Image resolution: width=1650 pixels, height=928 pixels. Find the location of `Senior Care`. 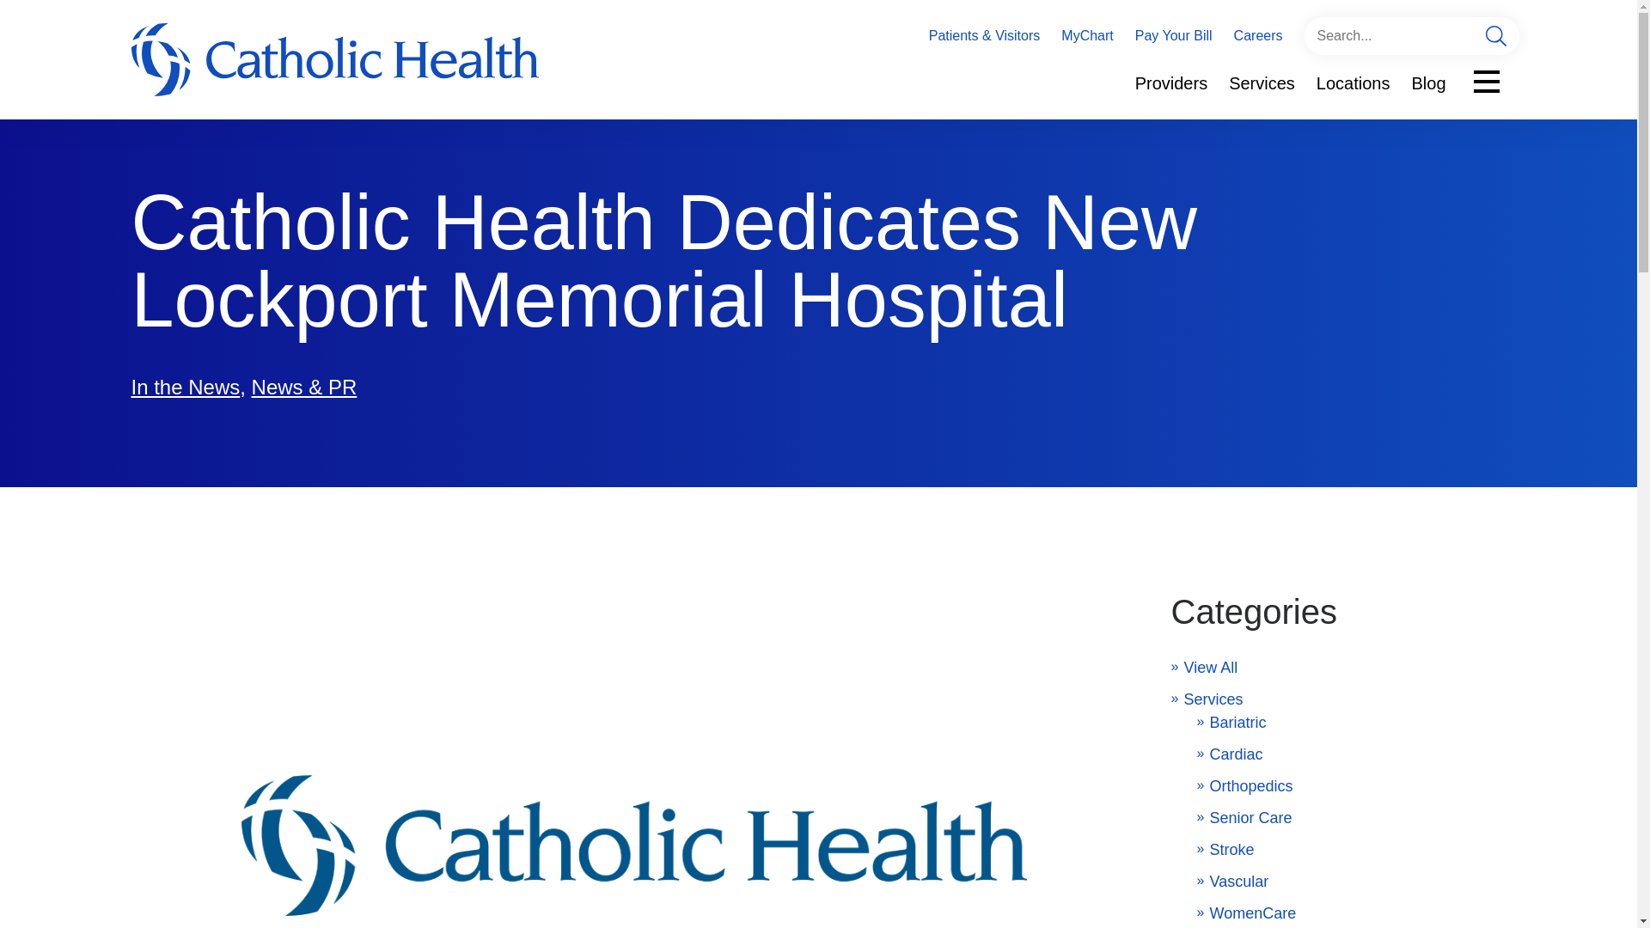

Senior Care is located at coordinates (1250, 818).